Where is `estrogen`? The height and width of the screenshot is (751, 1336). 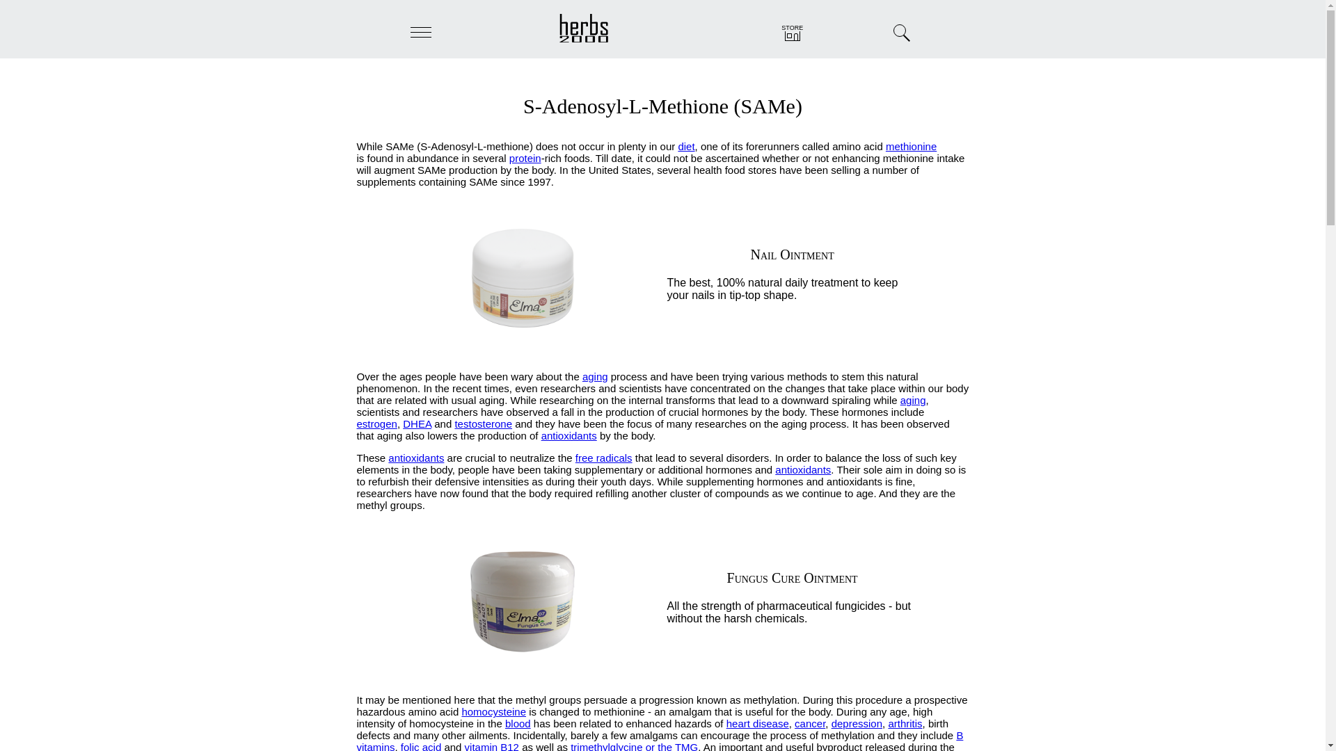
estrogen is located at coordinates (376, 423).